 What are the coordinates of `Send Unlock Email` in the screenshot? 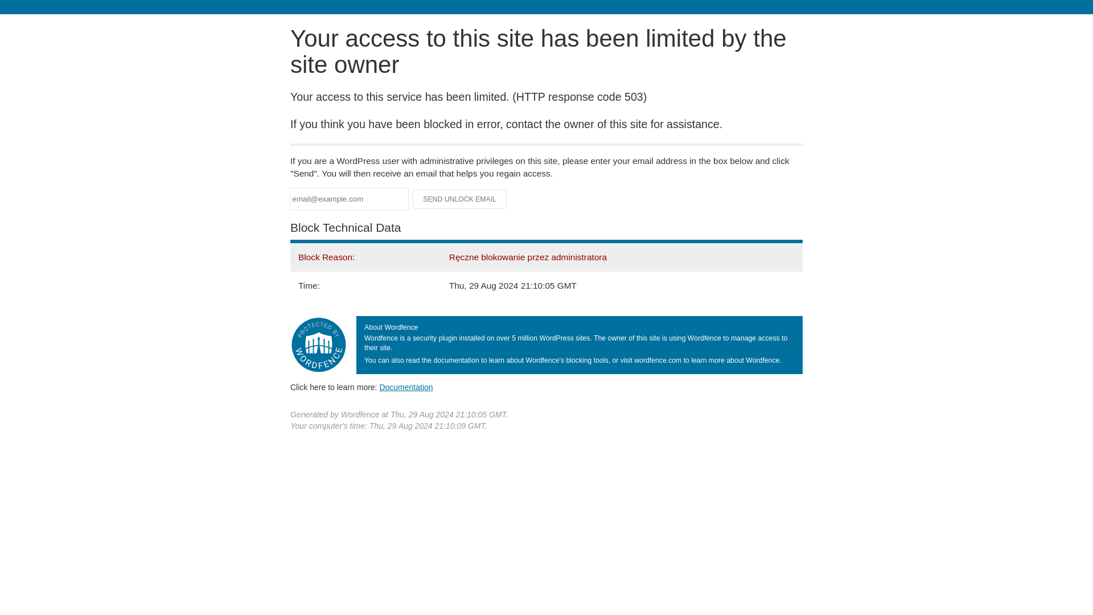 It's located at (460, 199).